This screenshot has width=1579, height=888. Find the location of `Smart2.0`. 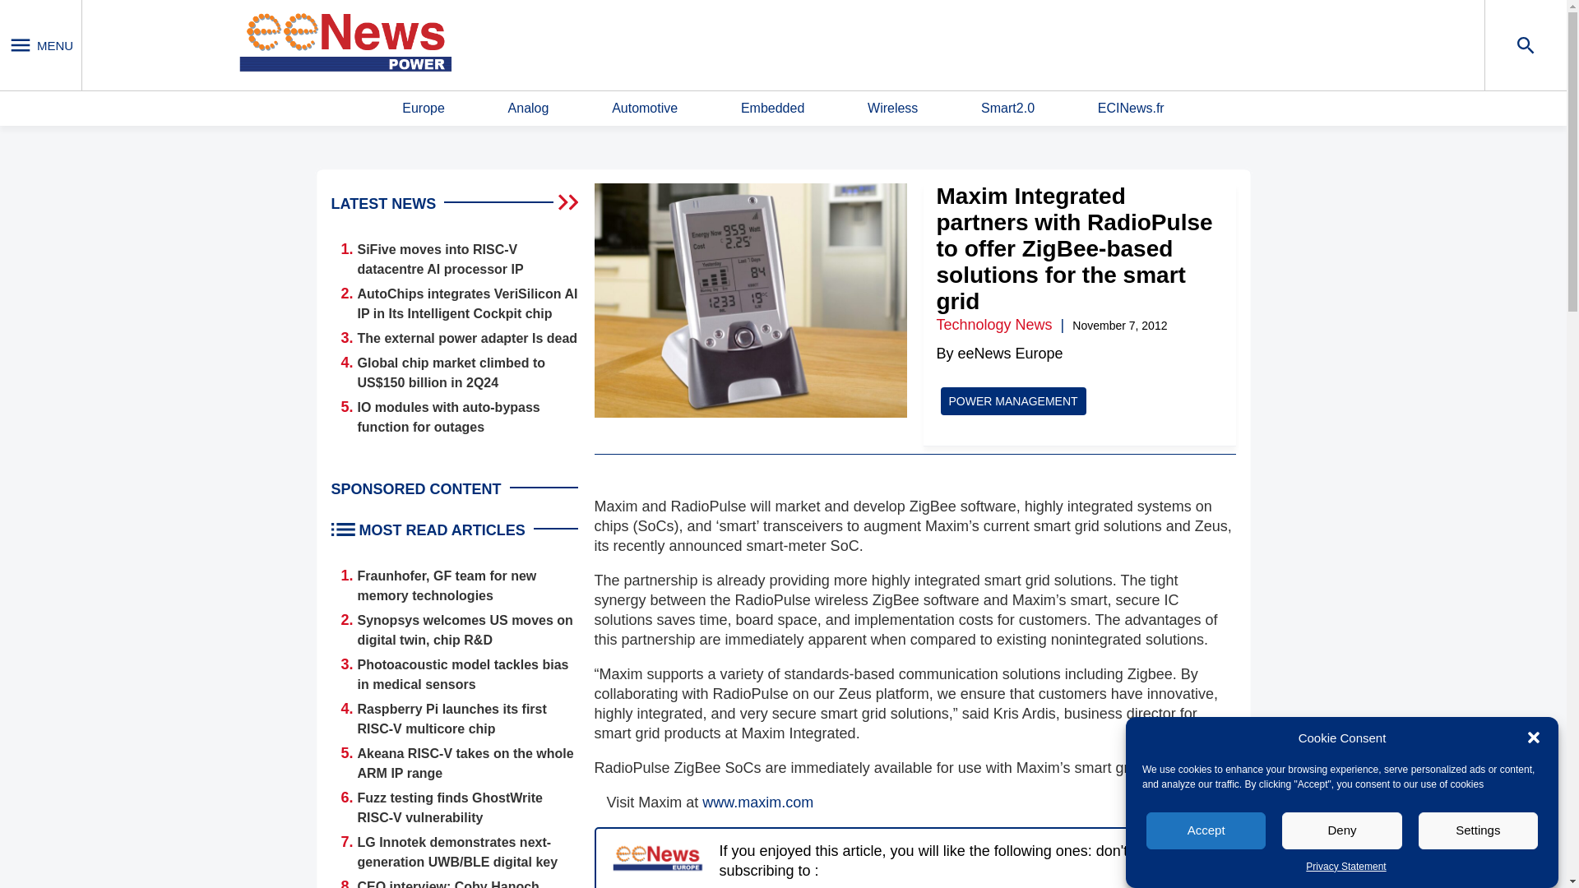

Smart2.0 is located at coordinates (1007, 109).